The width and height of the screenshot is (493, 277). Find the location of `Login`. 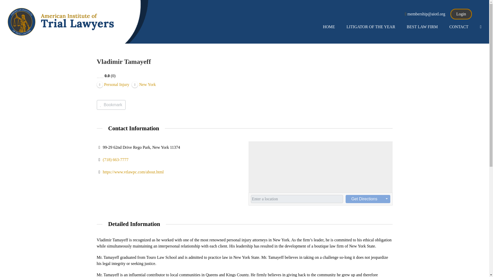

Login is located at coordinates (461, 14).